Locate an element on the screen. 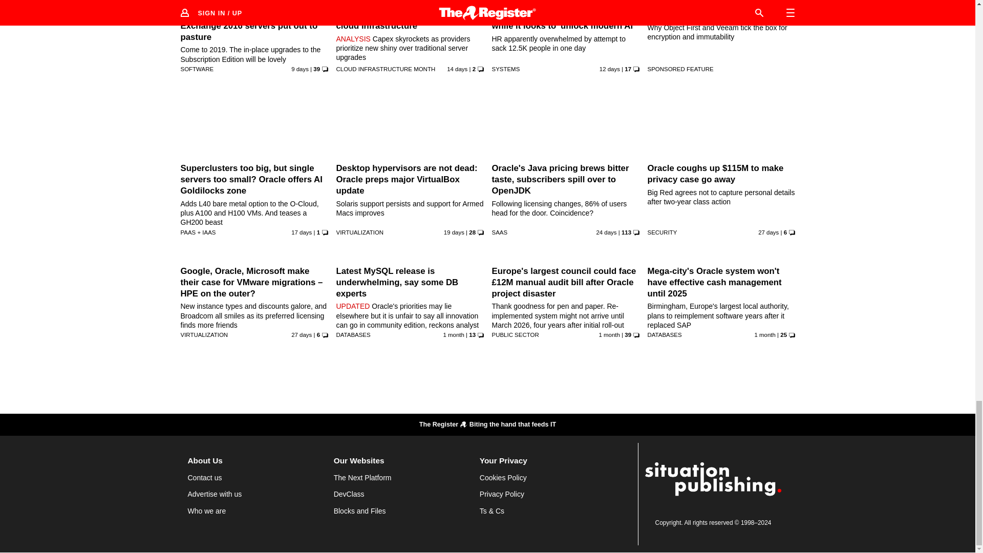 The image size is (983, 553). 9 Aug 2024 15:1 is located at coordinates (300, 69).